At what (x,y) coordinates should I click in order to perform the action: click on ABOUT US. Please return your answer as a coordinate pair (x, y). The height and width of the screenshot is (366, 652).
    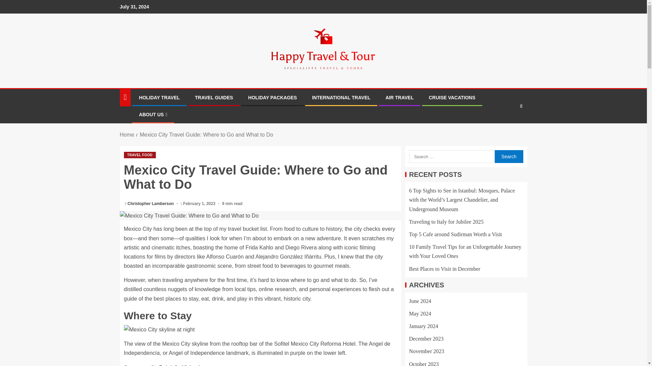
    Looking at the image, I should click on (153, 115).